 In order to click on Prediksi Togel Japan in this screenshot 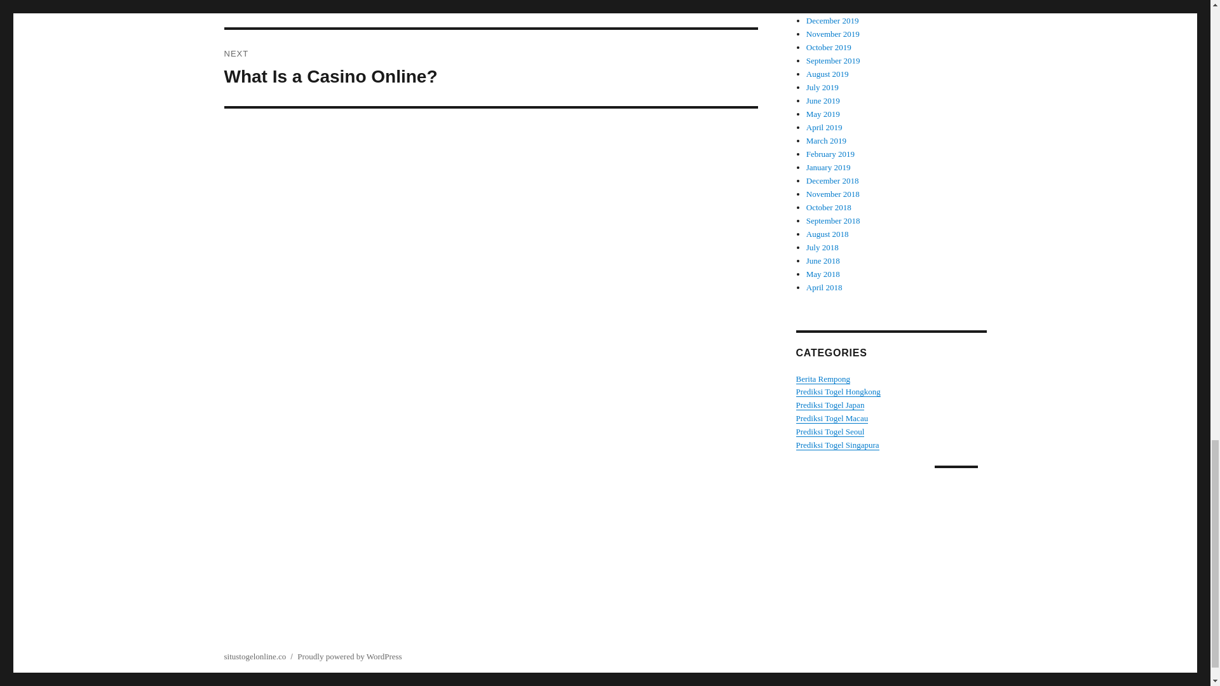, I will do `click(829, 404)`.